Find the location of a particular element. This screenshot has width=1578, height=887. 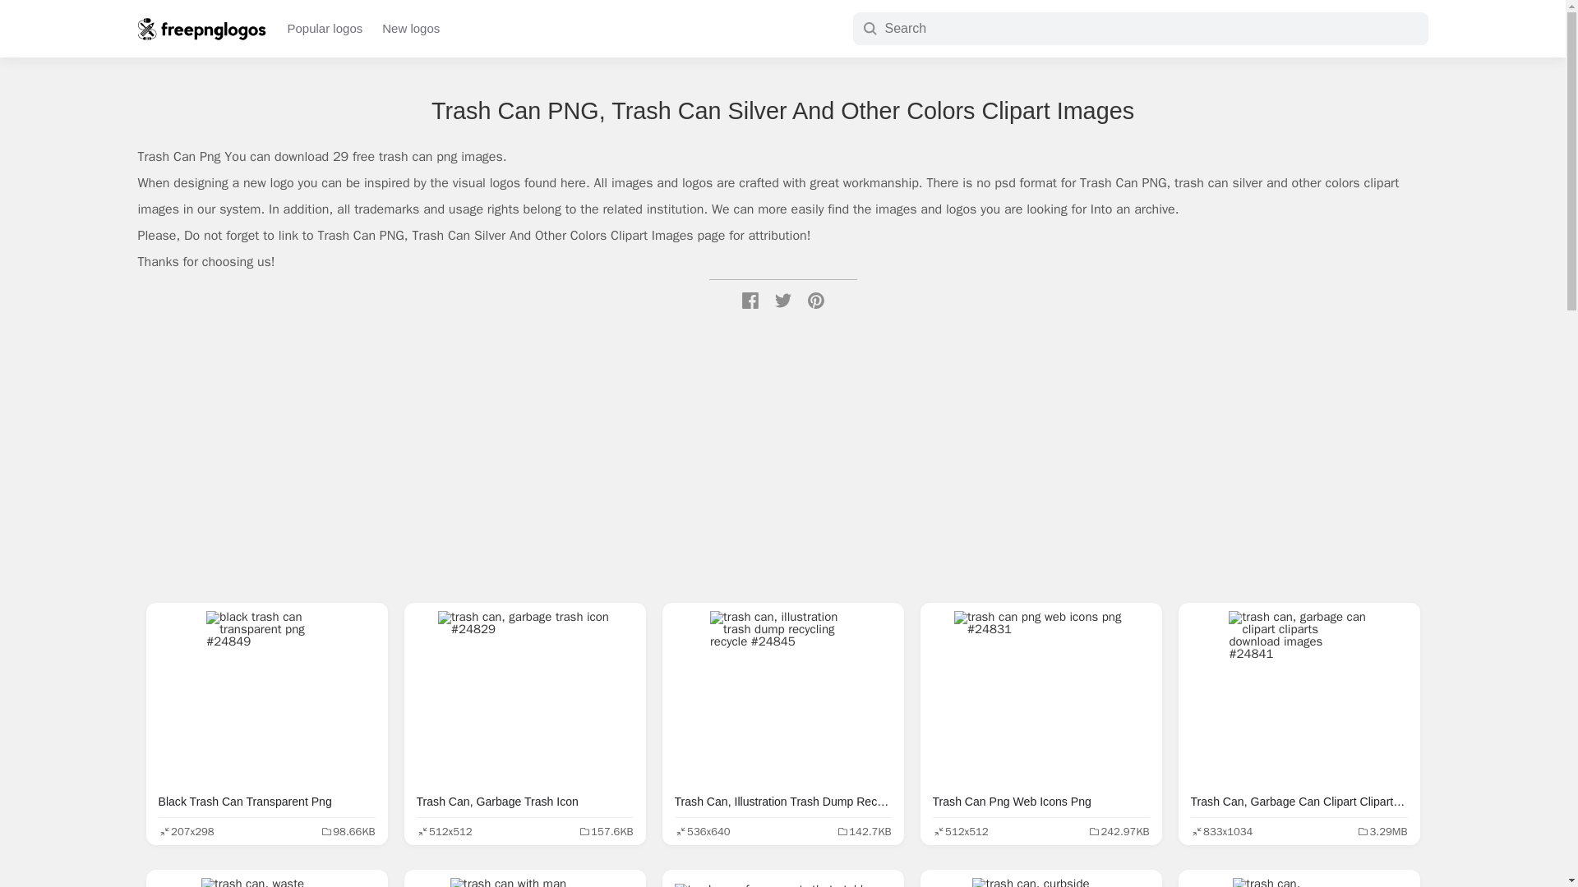

Trash Can, Garbage Trash Icon is located at coordinates (524, 697).